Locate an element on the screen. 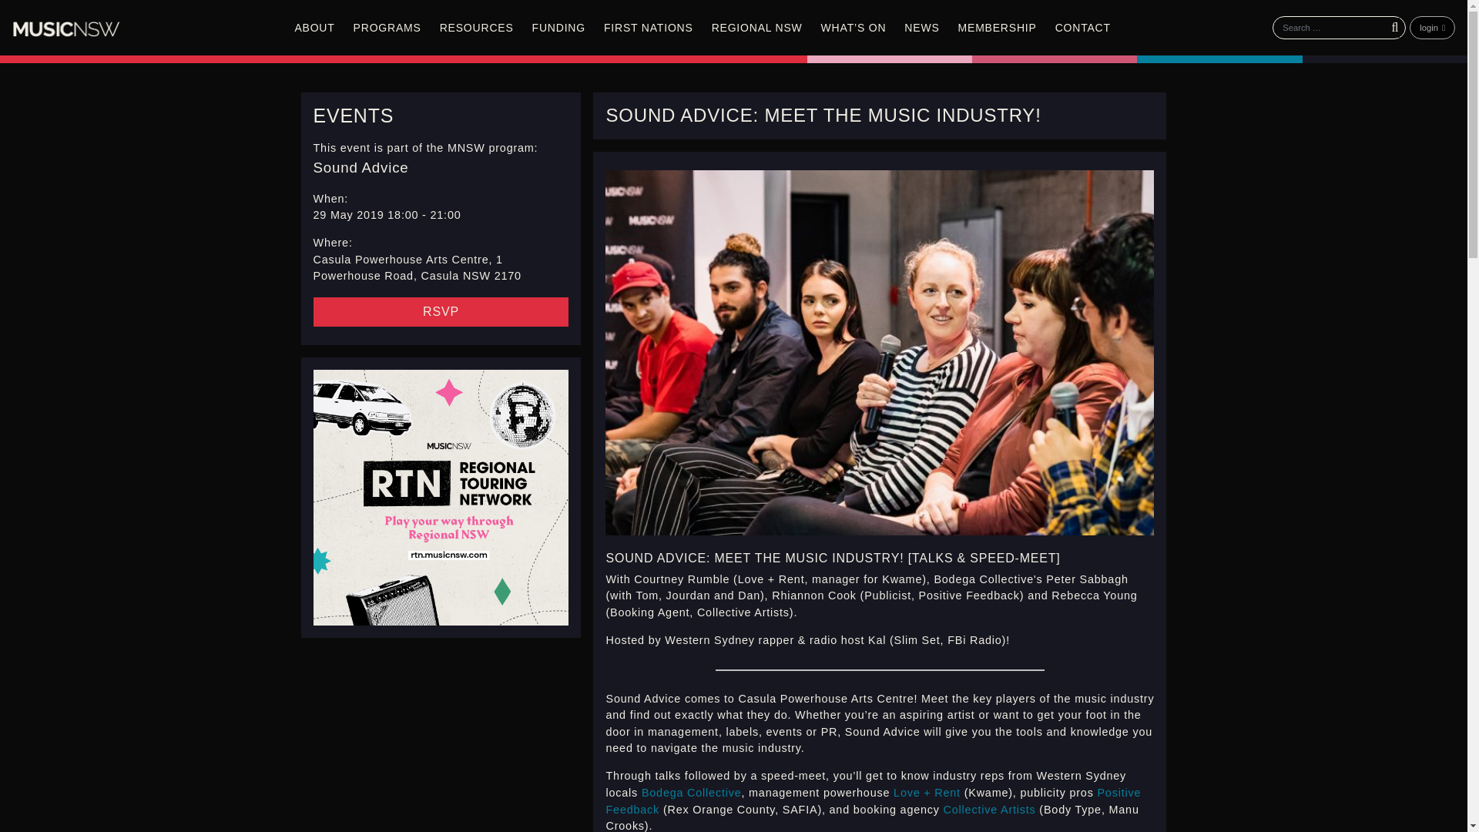 Image resolution: width=1479 pixels, height=832 pixels. EVENTS is located at coordinates (353, 116).